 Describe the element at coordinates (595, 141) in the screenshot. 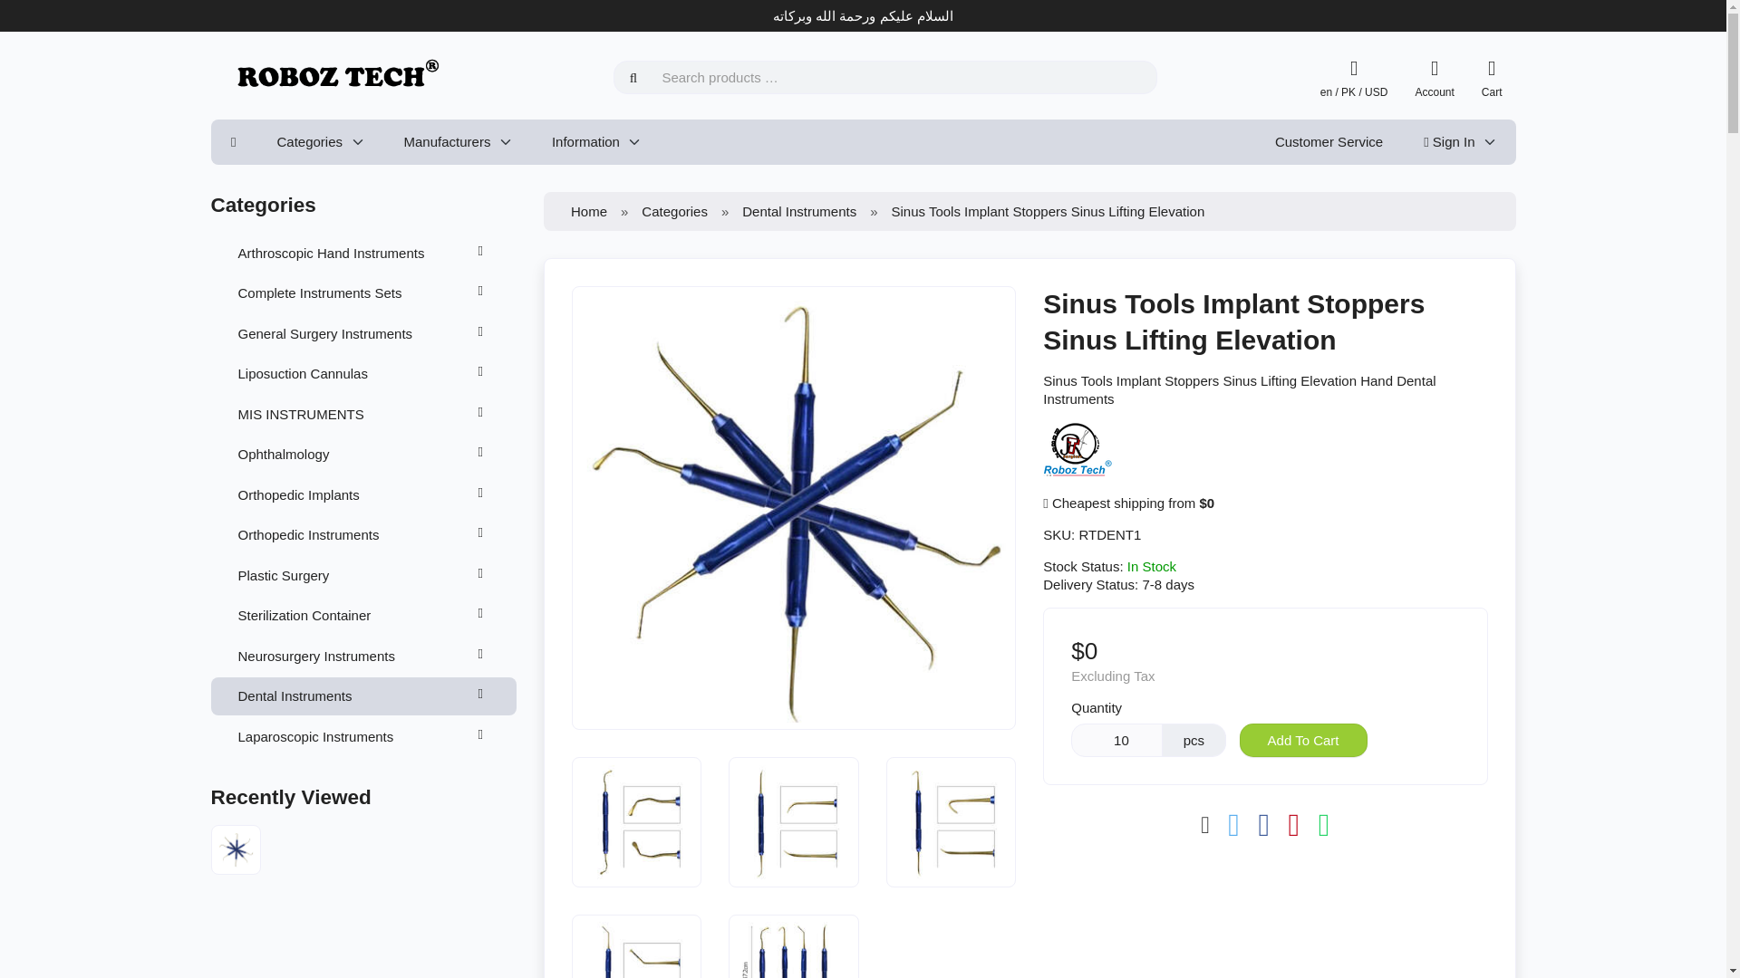

I see `Information` at that location.